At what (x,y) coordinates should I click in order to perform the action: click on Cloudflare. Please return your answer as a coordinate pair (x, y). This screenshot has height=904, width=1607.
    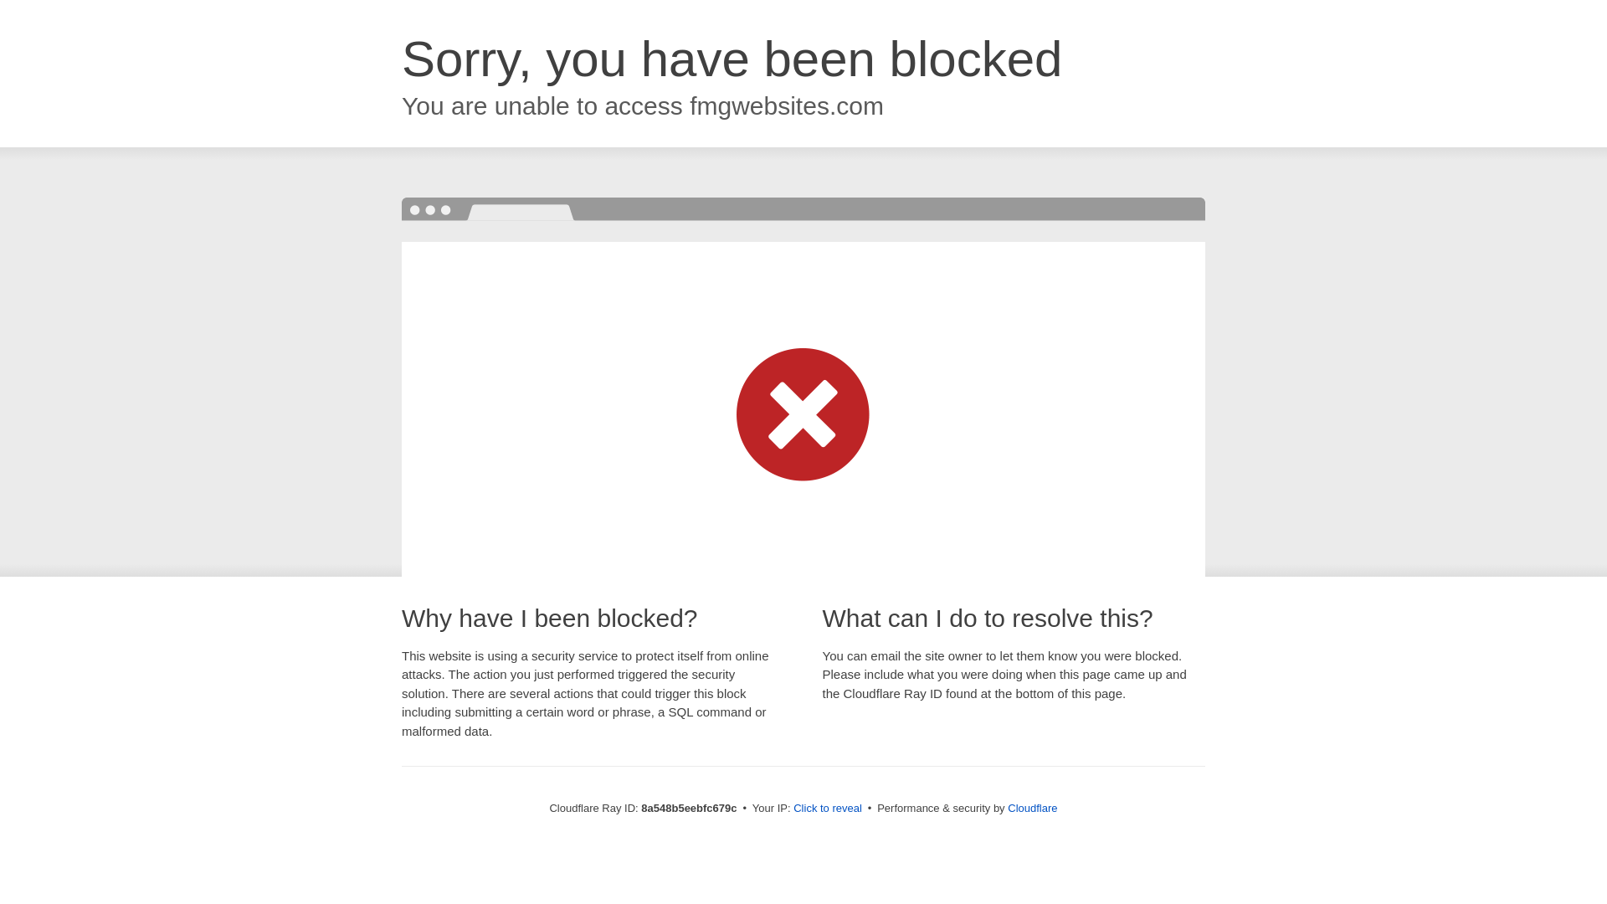
    Looking at the image, I should click on (1032, 808).